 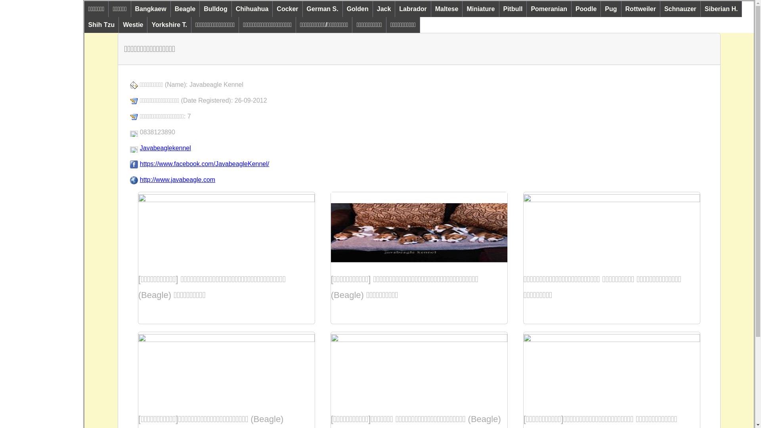 What do you see at coordinates (586, 9) in the screenshot?
I see `Poodle` at bounding box center [586, 9].